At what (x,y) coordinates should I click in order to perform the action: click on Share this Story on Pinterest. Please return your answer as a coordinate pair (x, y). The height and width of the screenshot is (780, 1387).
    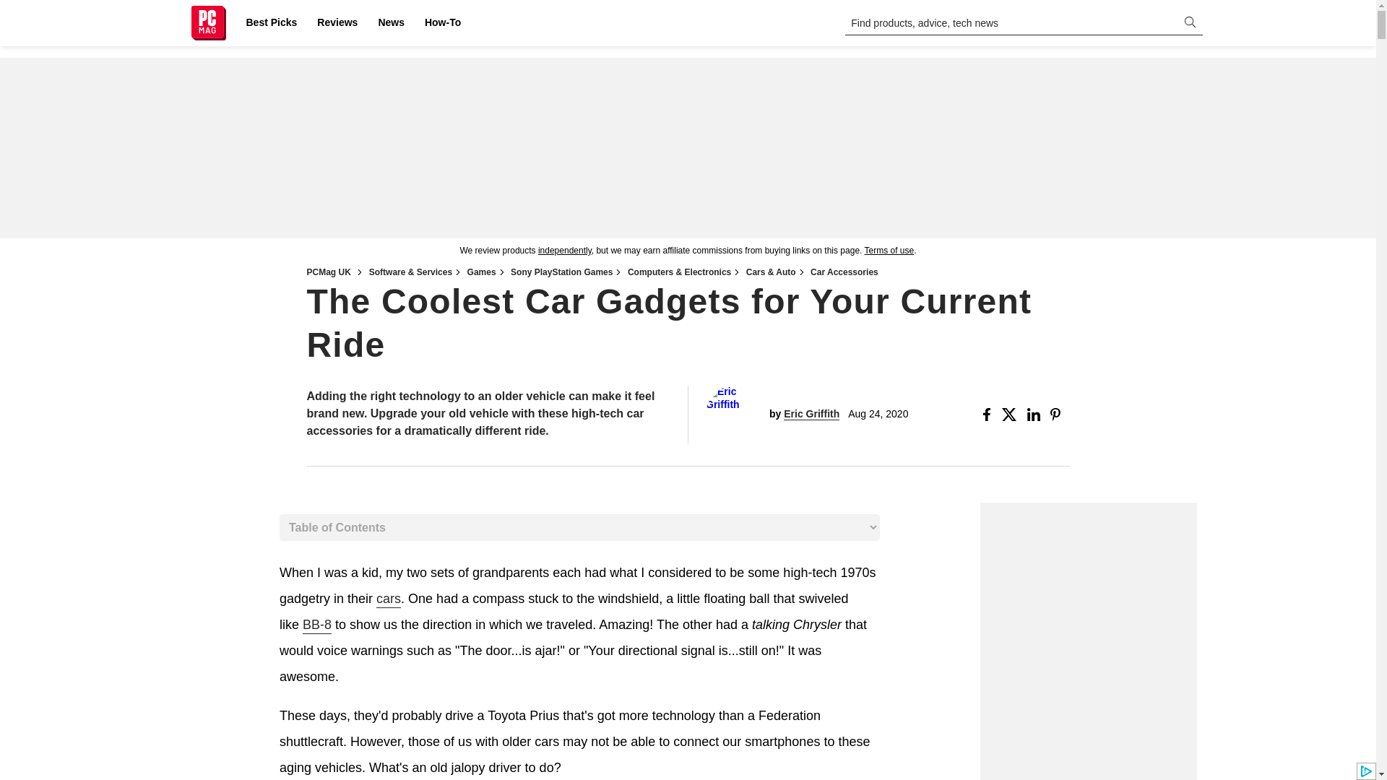
    Looking at the image, I should click on (1059, 415).